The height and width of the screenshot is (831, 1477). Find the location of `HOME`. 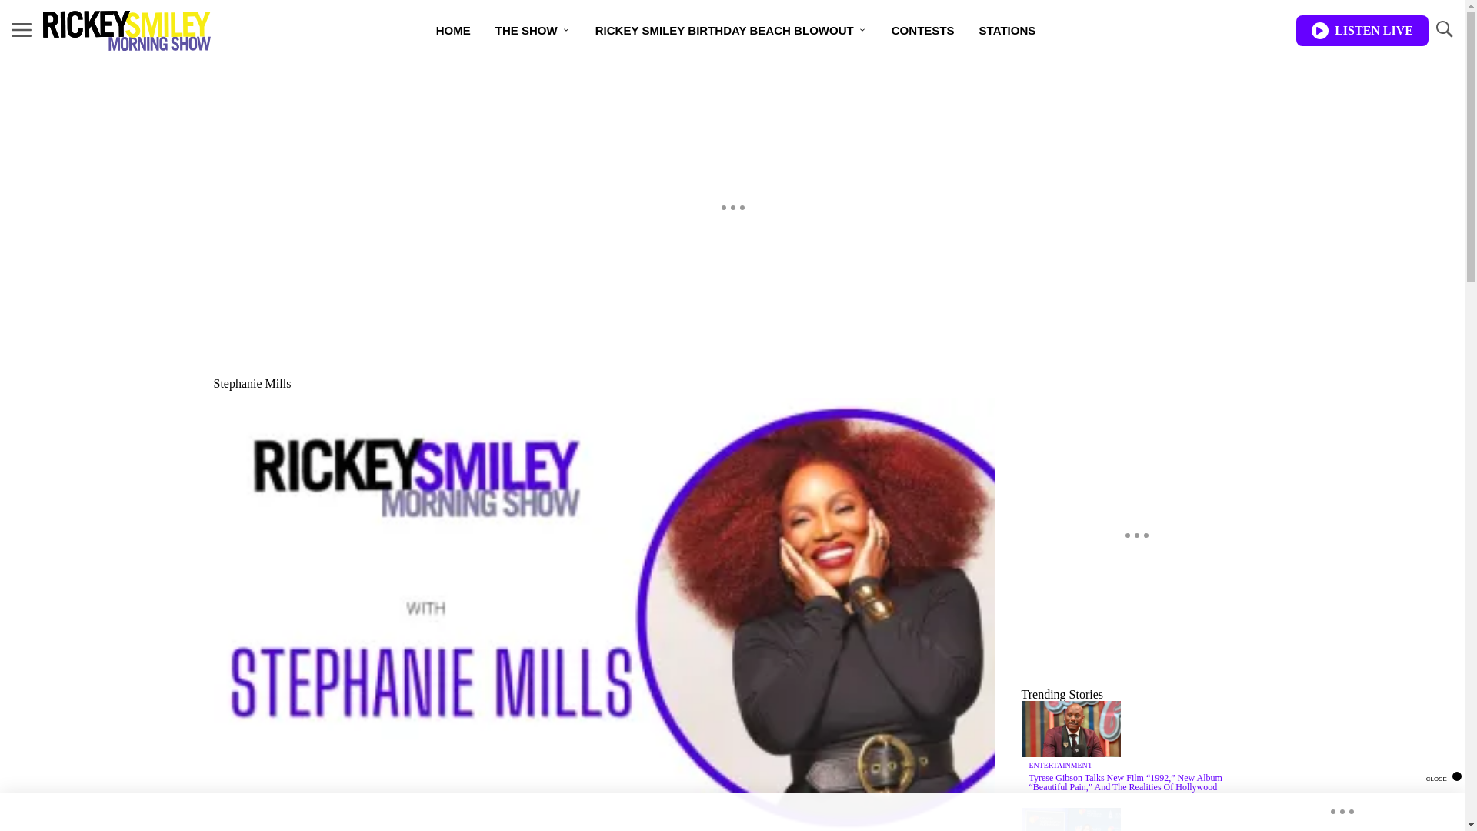

HOME is located at coordinates (453, 31).